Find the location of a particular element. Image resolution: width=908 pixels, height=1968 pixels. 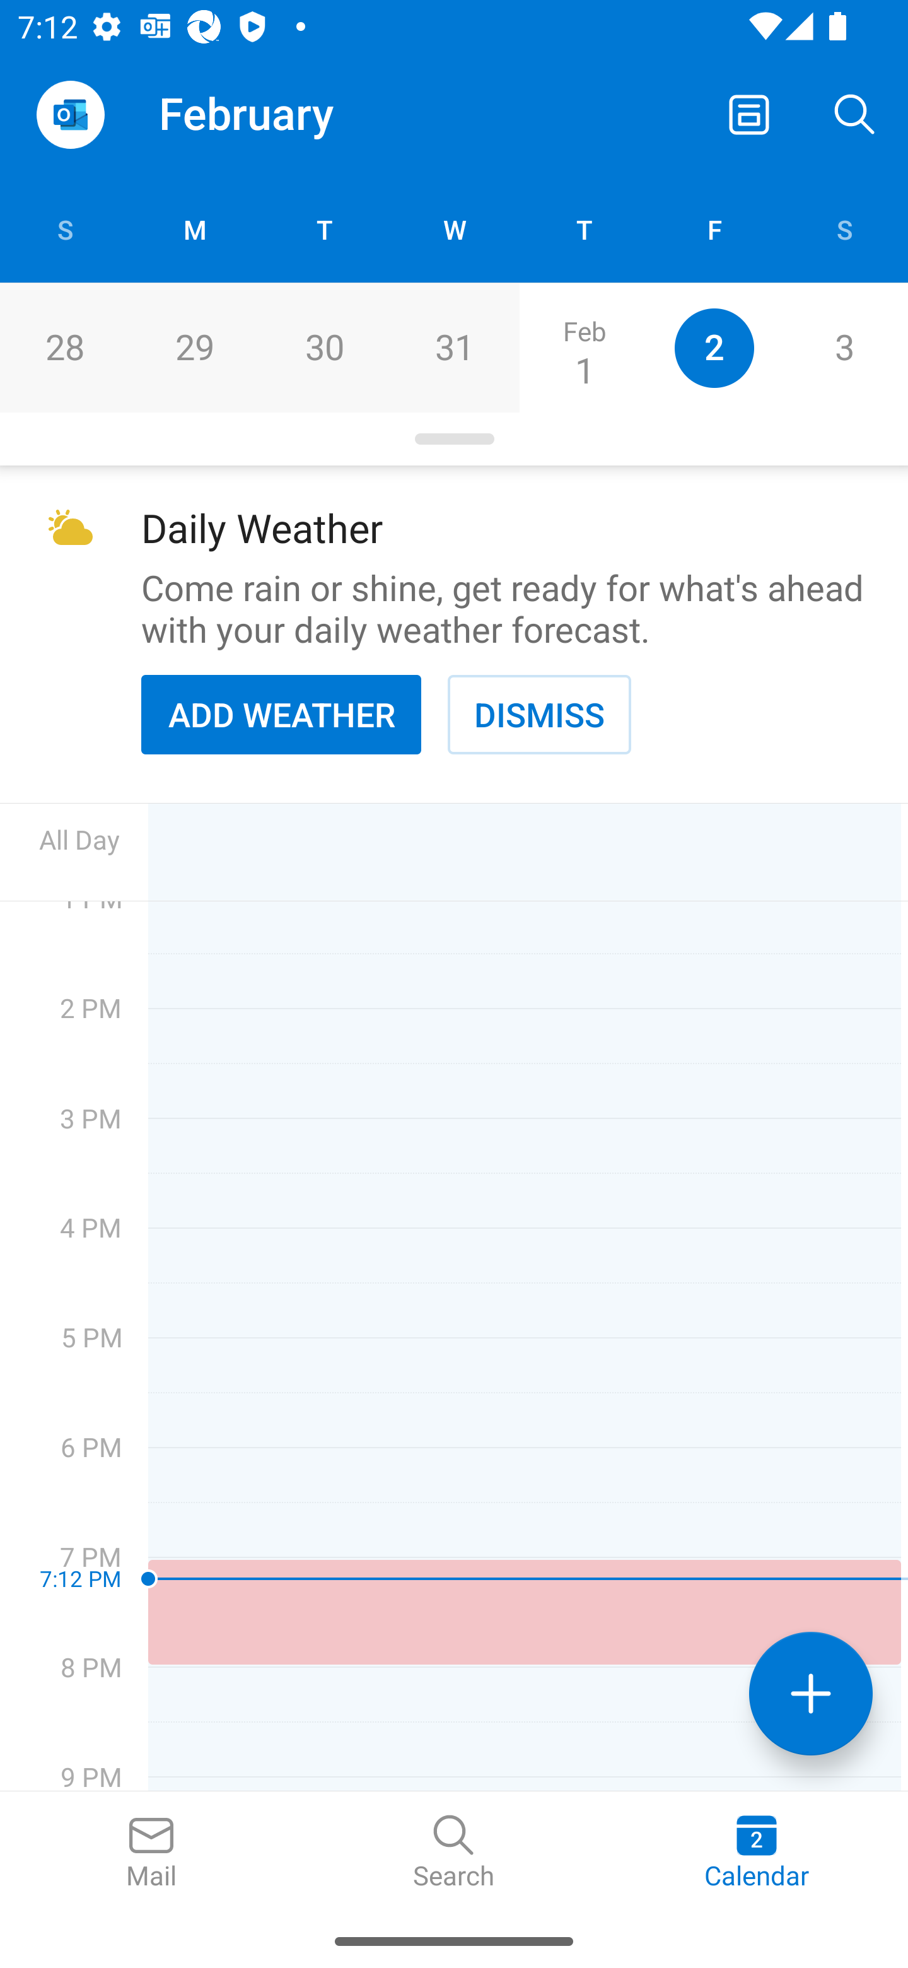

2 Friday, February 2, today, Selected is located at coordinates (714, 348).